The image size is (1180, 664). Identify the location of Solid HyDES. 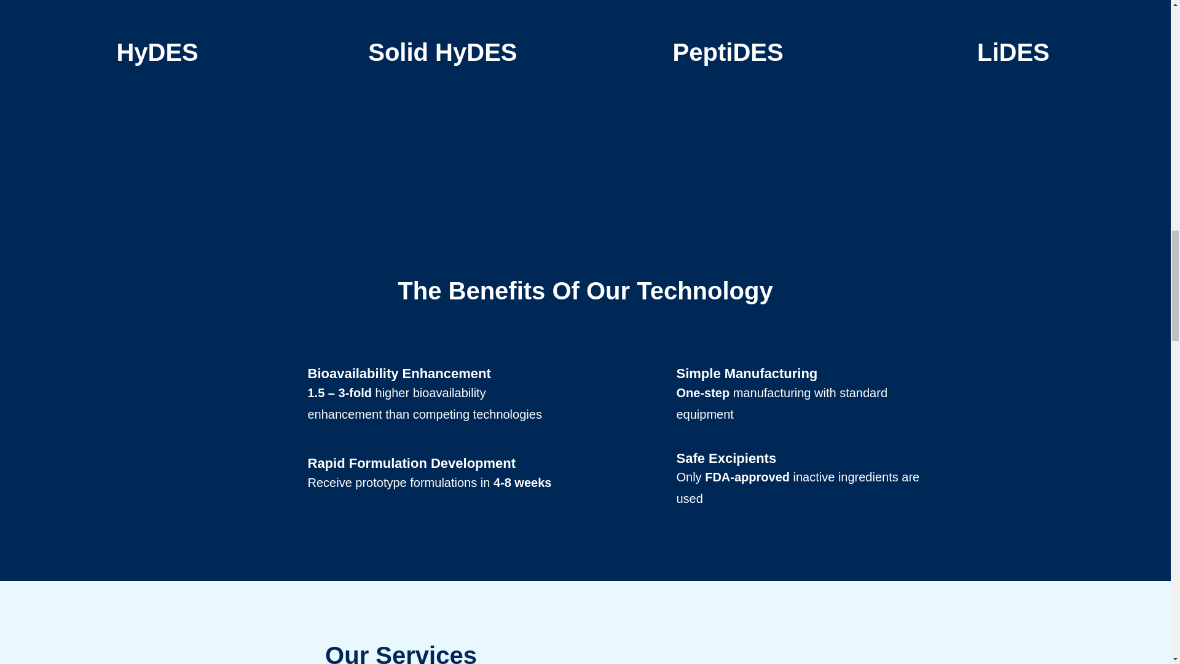
(442, 124).